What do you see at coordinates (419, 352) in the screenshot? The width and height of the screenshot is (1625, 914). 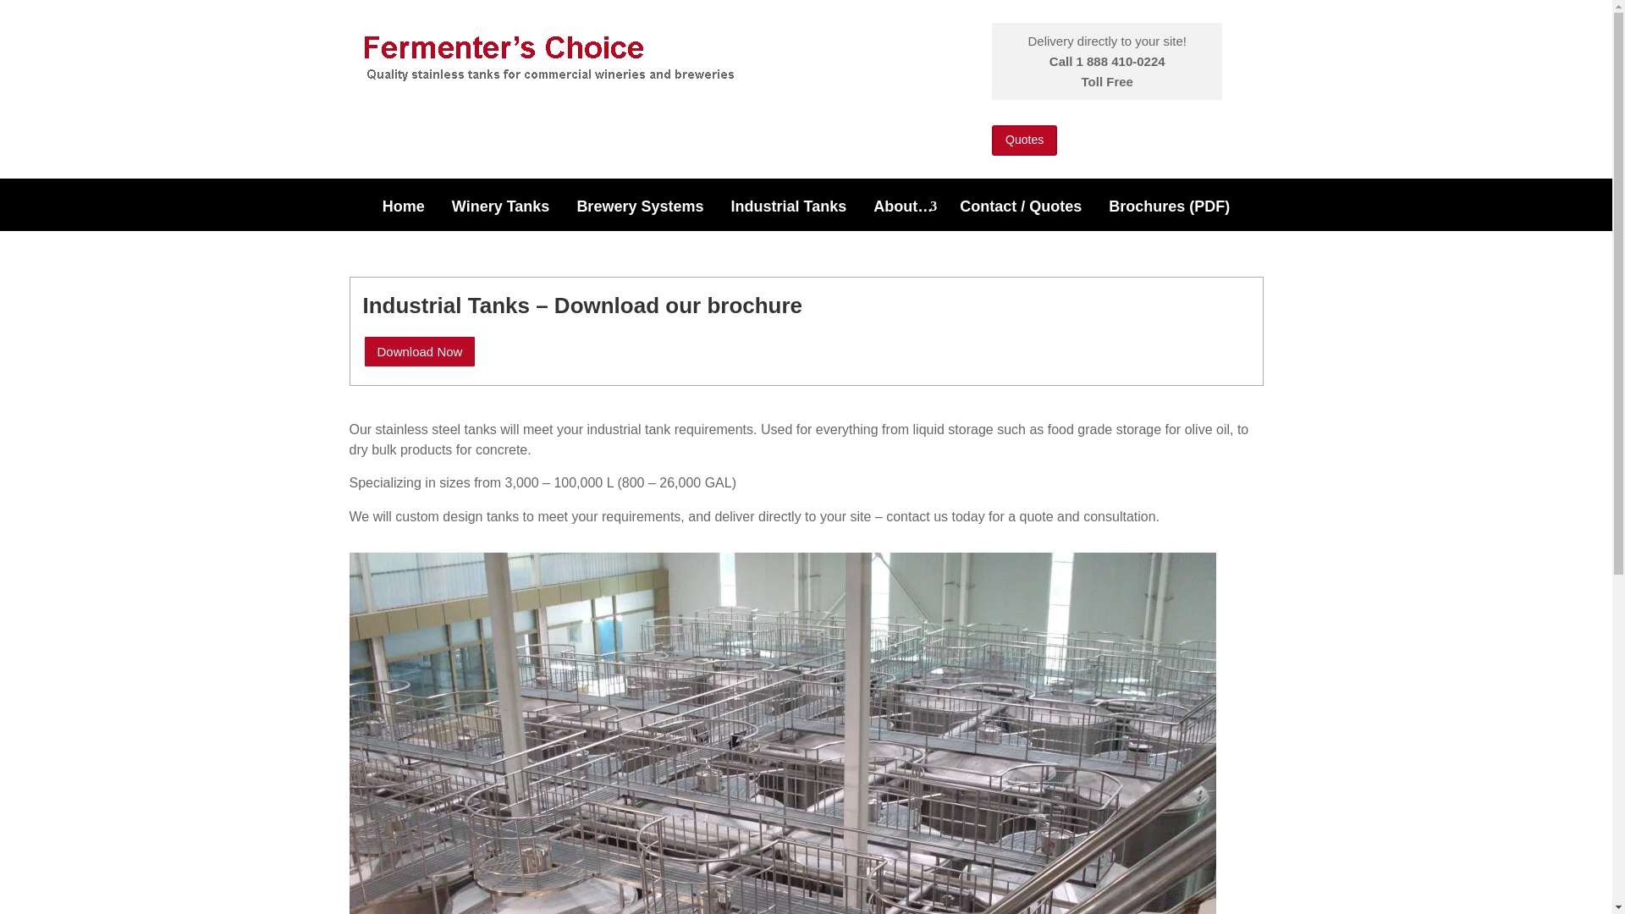 I see `Download Now` at bounding box center [419, 352].